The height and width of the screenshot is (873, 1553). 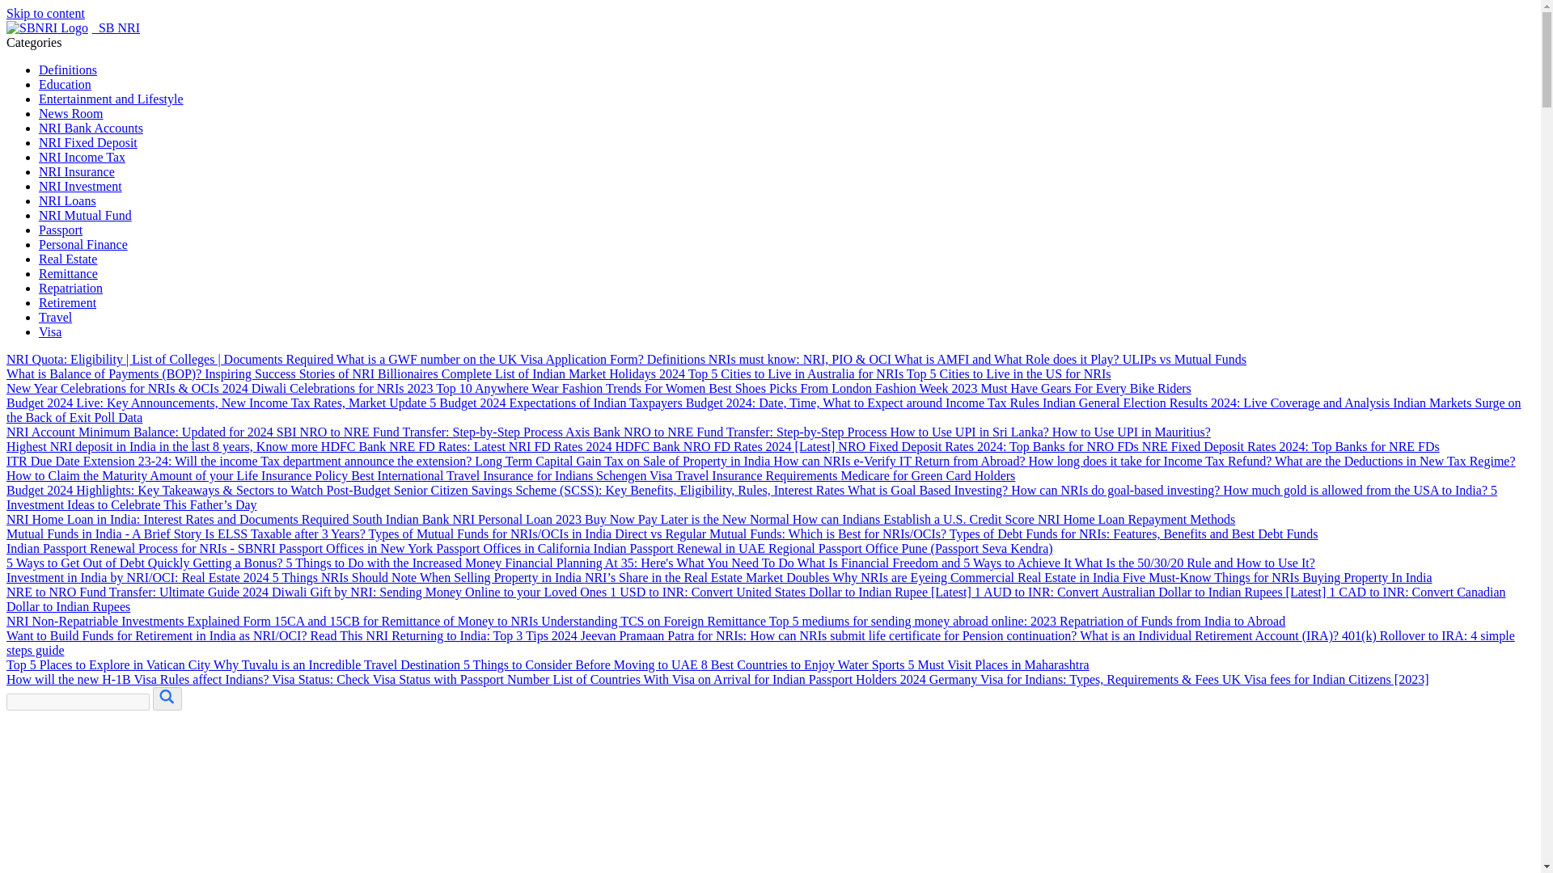 What do you see at coordinates (556, 403) in the screenshot?
I see `5 Budget 2024 Expectations of Indian Taxpayers` at bounding box center [556, 403].